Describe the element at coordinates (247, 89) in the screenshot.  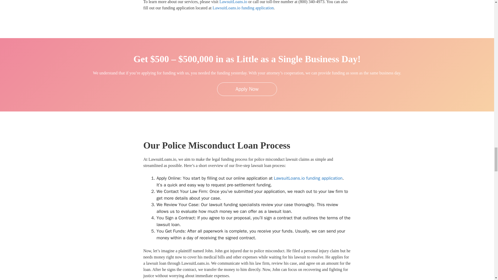
I see `Apply Now` at that location.